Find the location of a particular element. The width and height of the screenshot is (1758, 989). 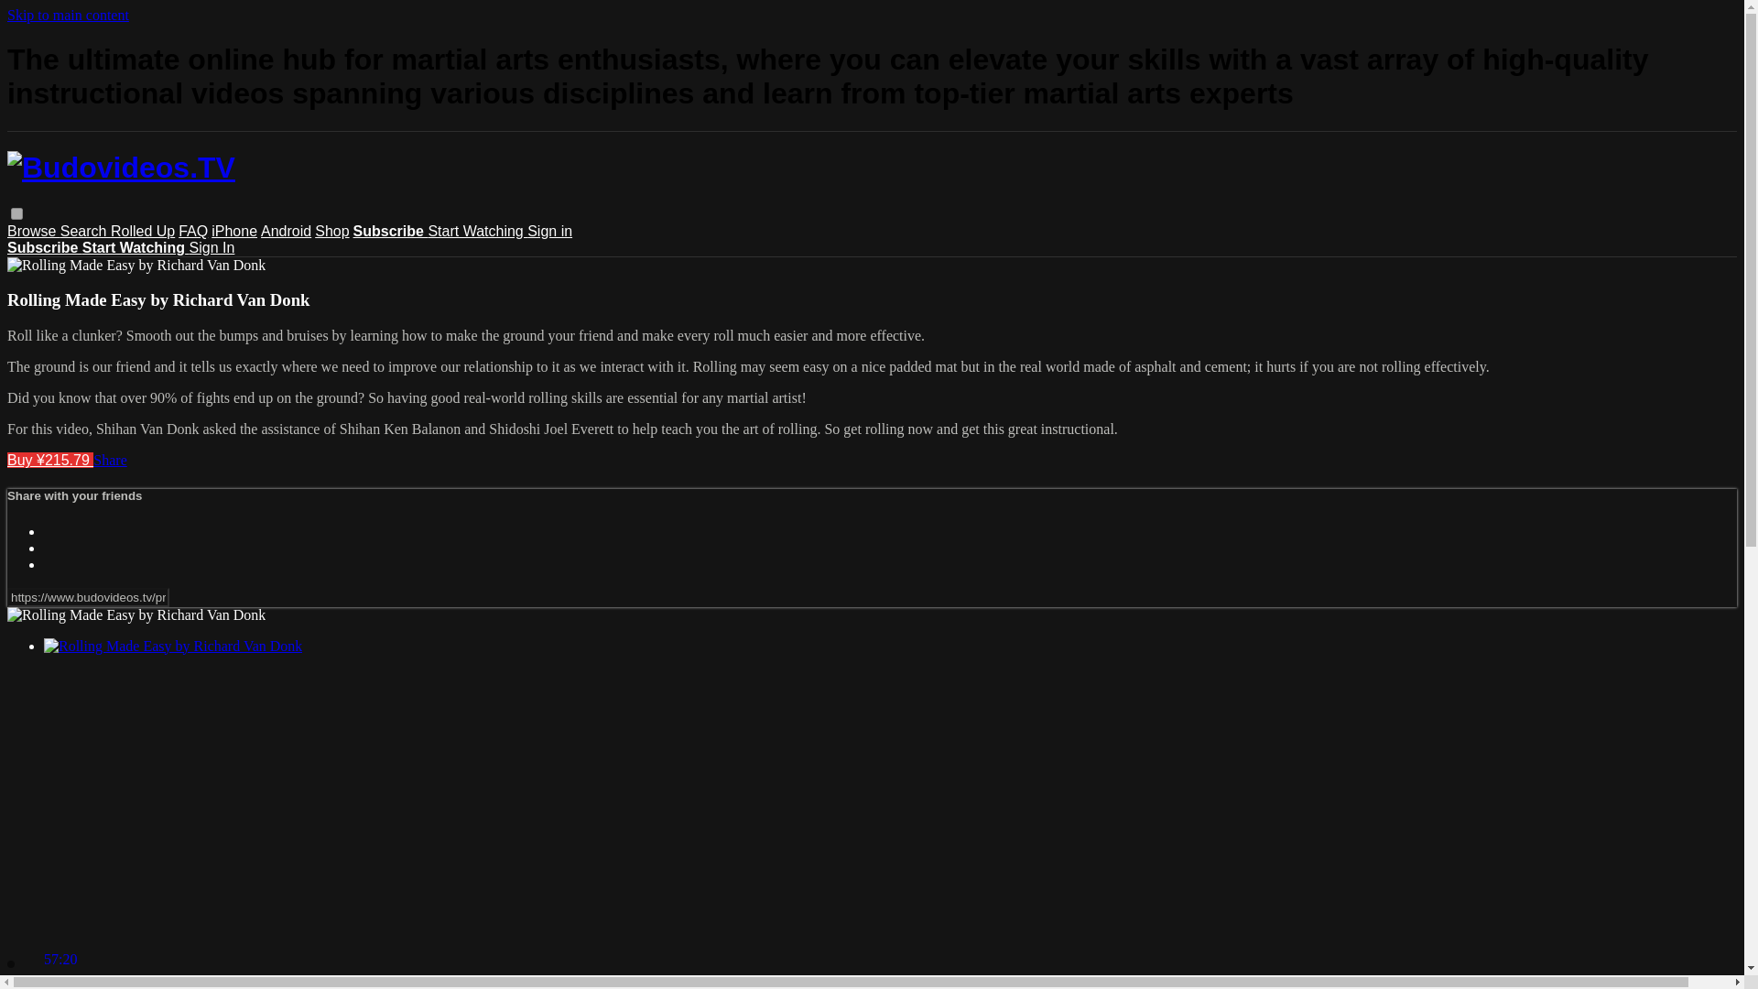

Rolled Up is located at coordinates (142, 231).